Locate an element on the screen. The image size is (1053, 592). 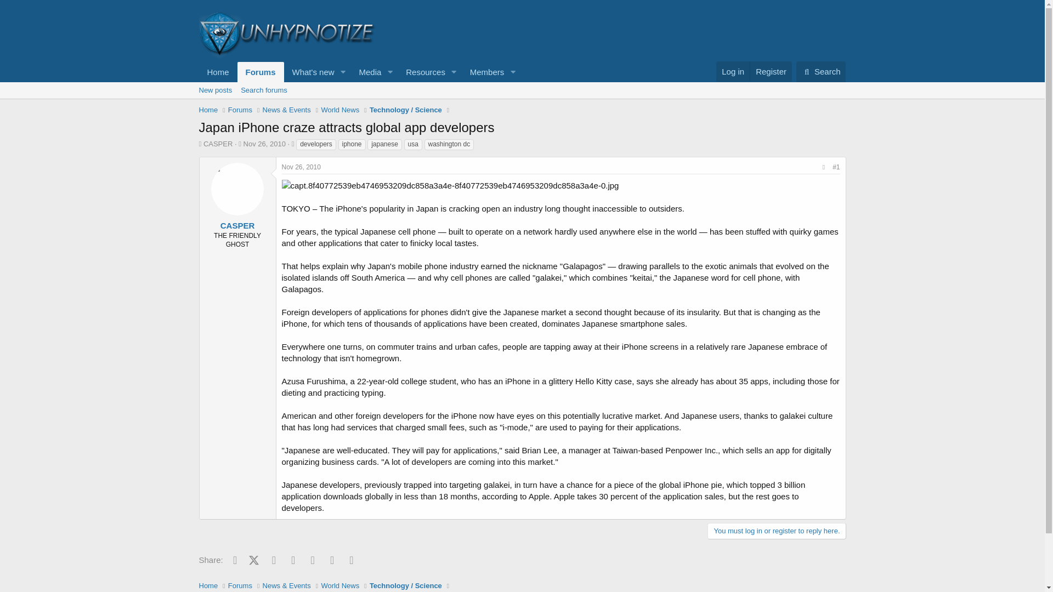
Members is located at coordinates (359, 72).